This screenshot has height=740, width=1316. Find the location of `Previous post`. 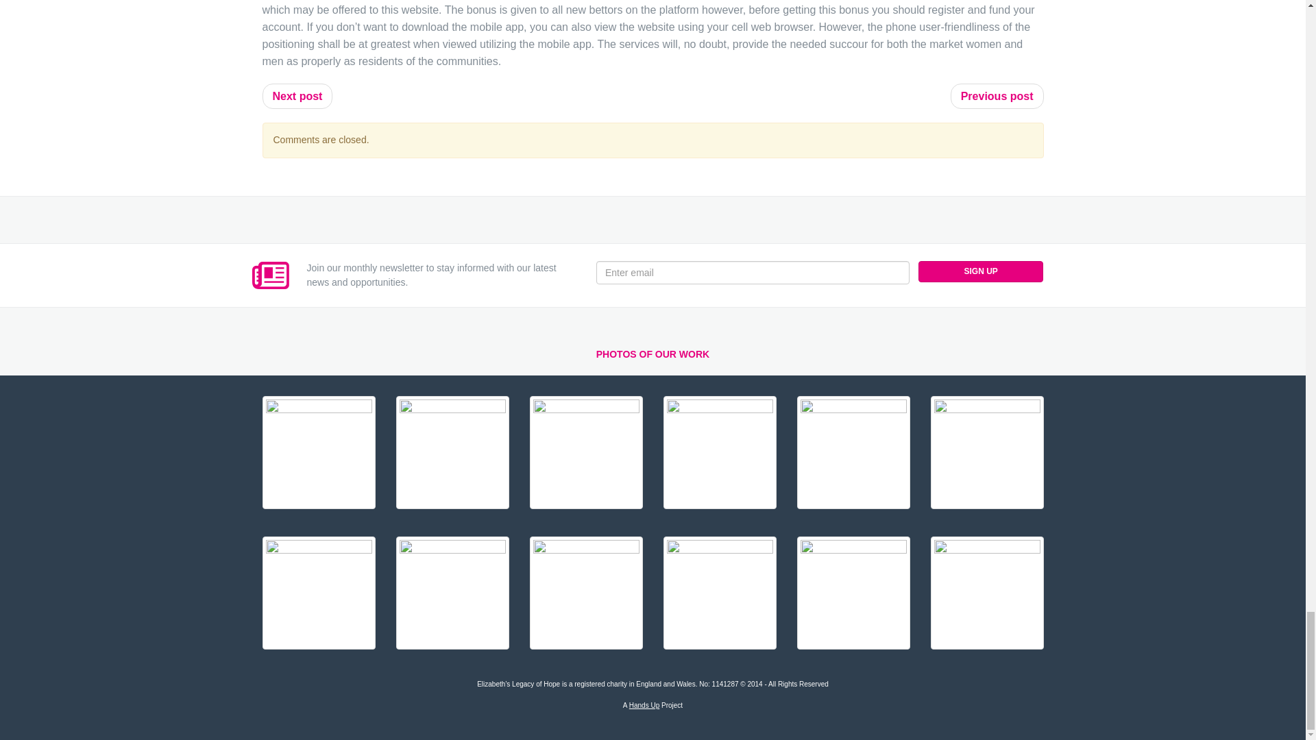

Previous post is located at coordinates (997, 96).